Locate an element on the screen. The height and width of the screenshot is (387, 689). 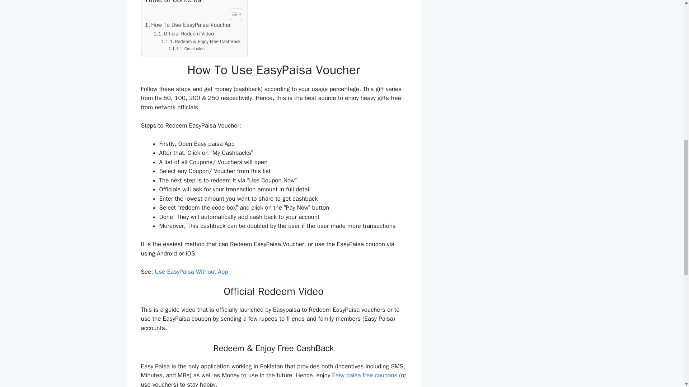
Conclusion is located at coordinates (186, 49).